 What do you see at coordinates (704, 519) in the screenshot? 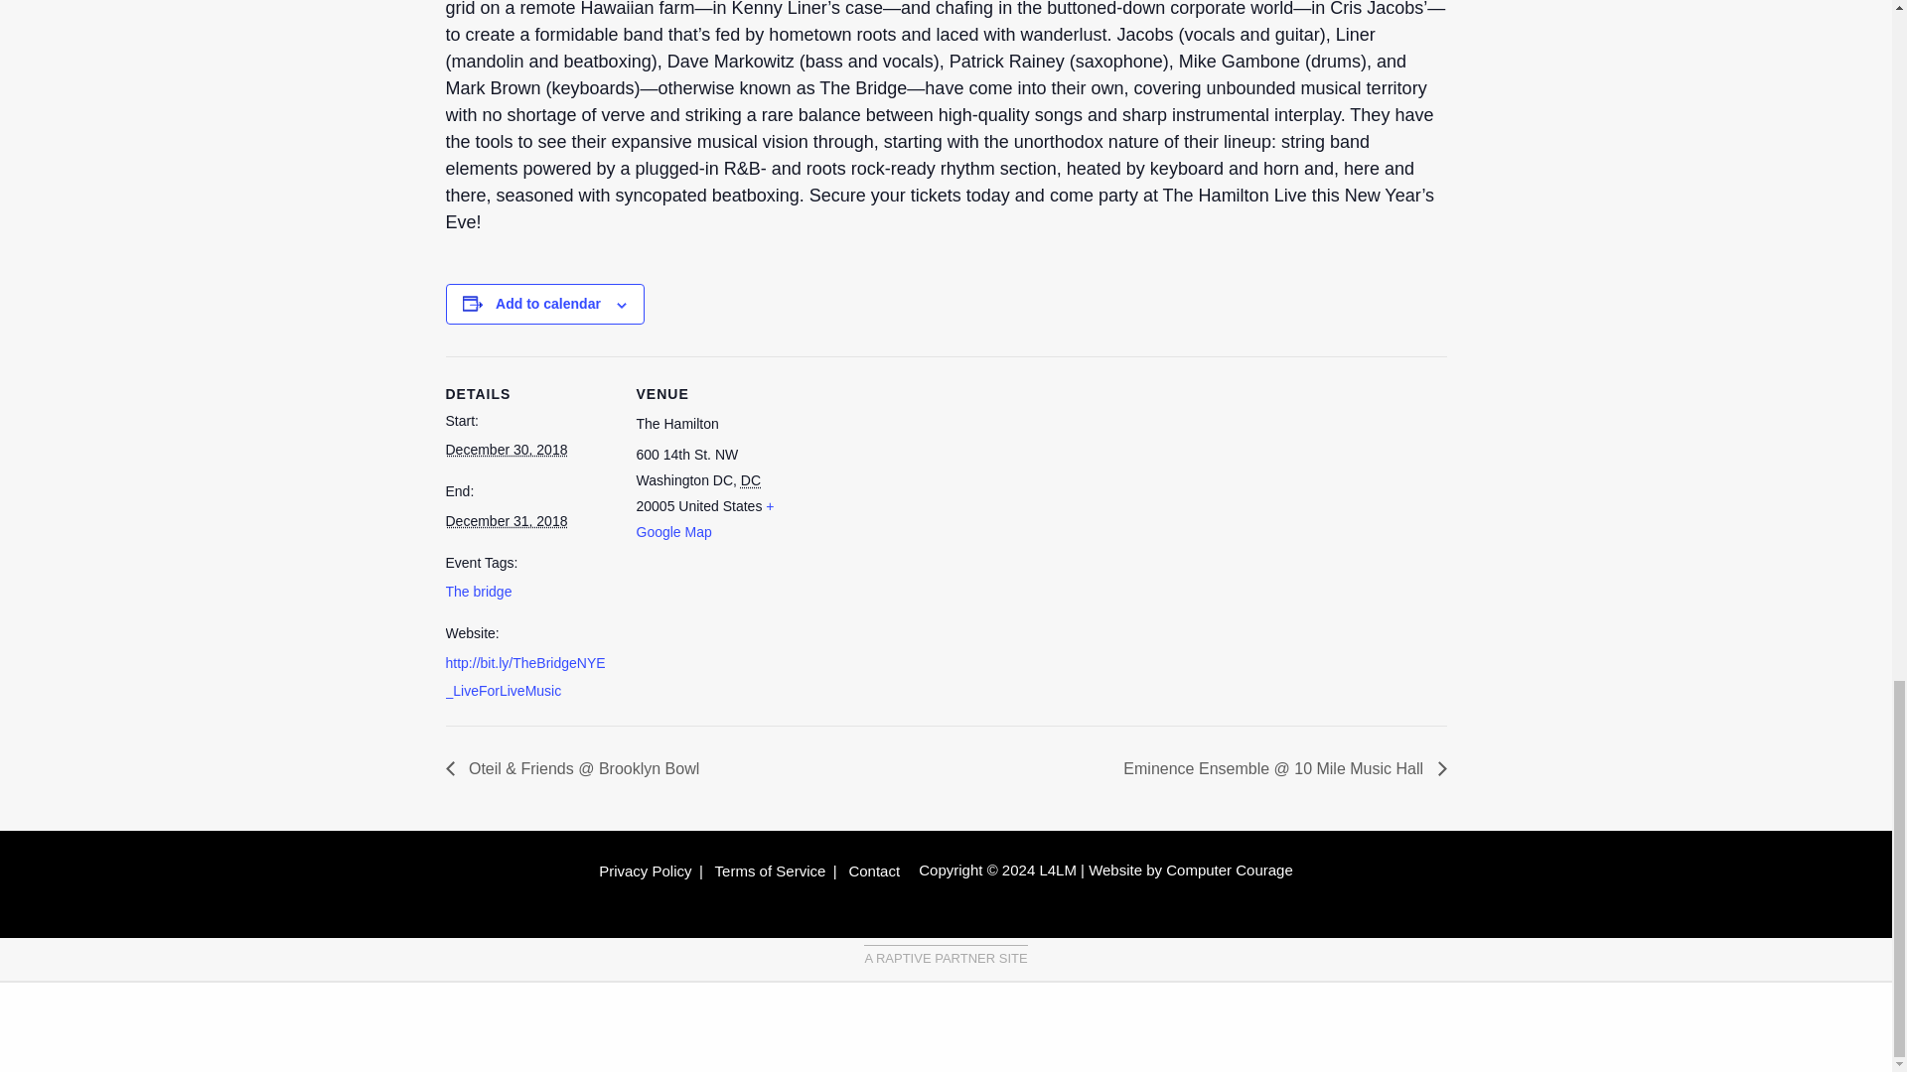
I see `Click to view a Google Map` at bounding box center [704, 519].